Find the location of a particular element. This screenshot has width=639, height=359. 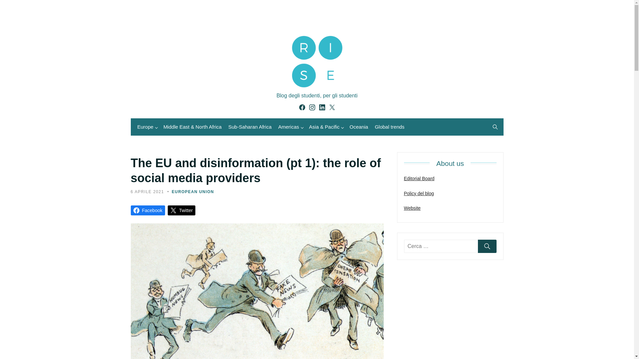

EUROPEAN UNION is located at coordinates (193, 192).